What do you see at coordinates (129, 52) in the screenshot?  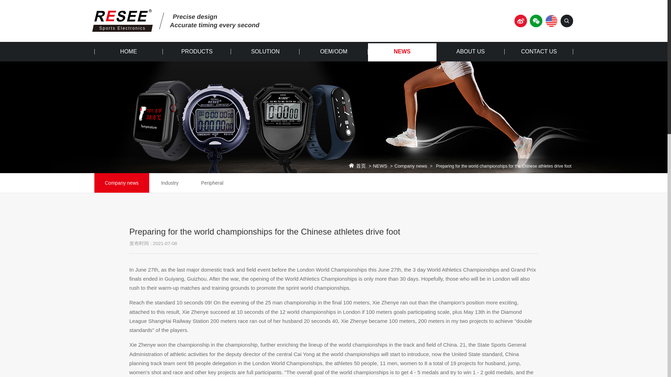 I see `HOME` at bounding box center [129, 52].